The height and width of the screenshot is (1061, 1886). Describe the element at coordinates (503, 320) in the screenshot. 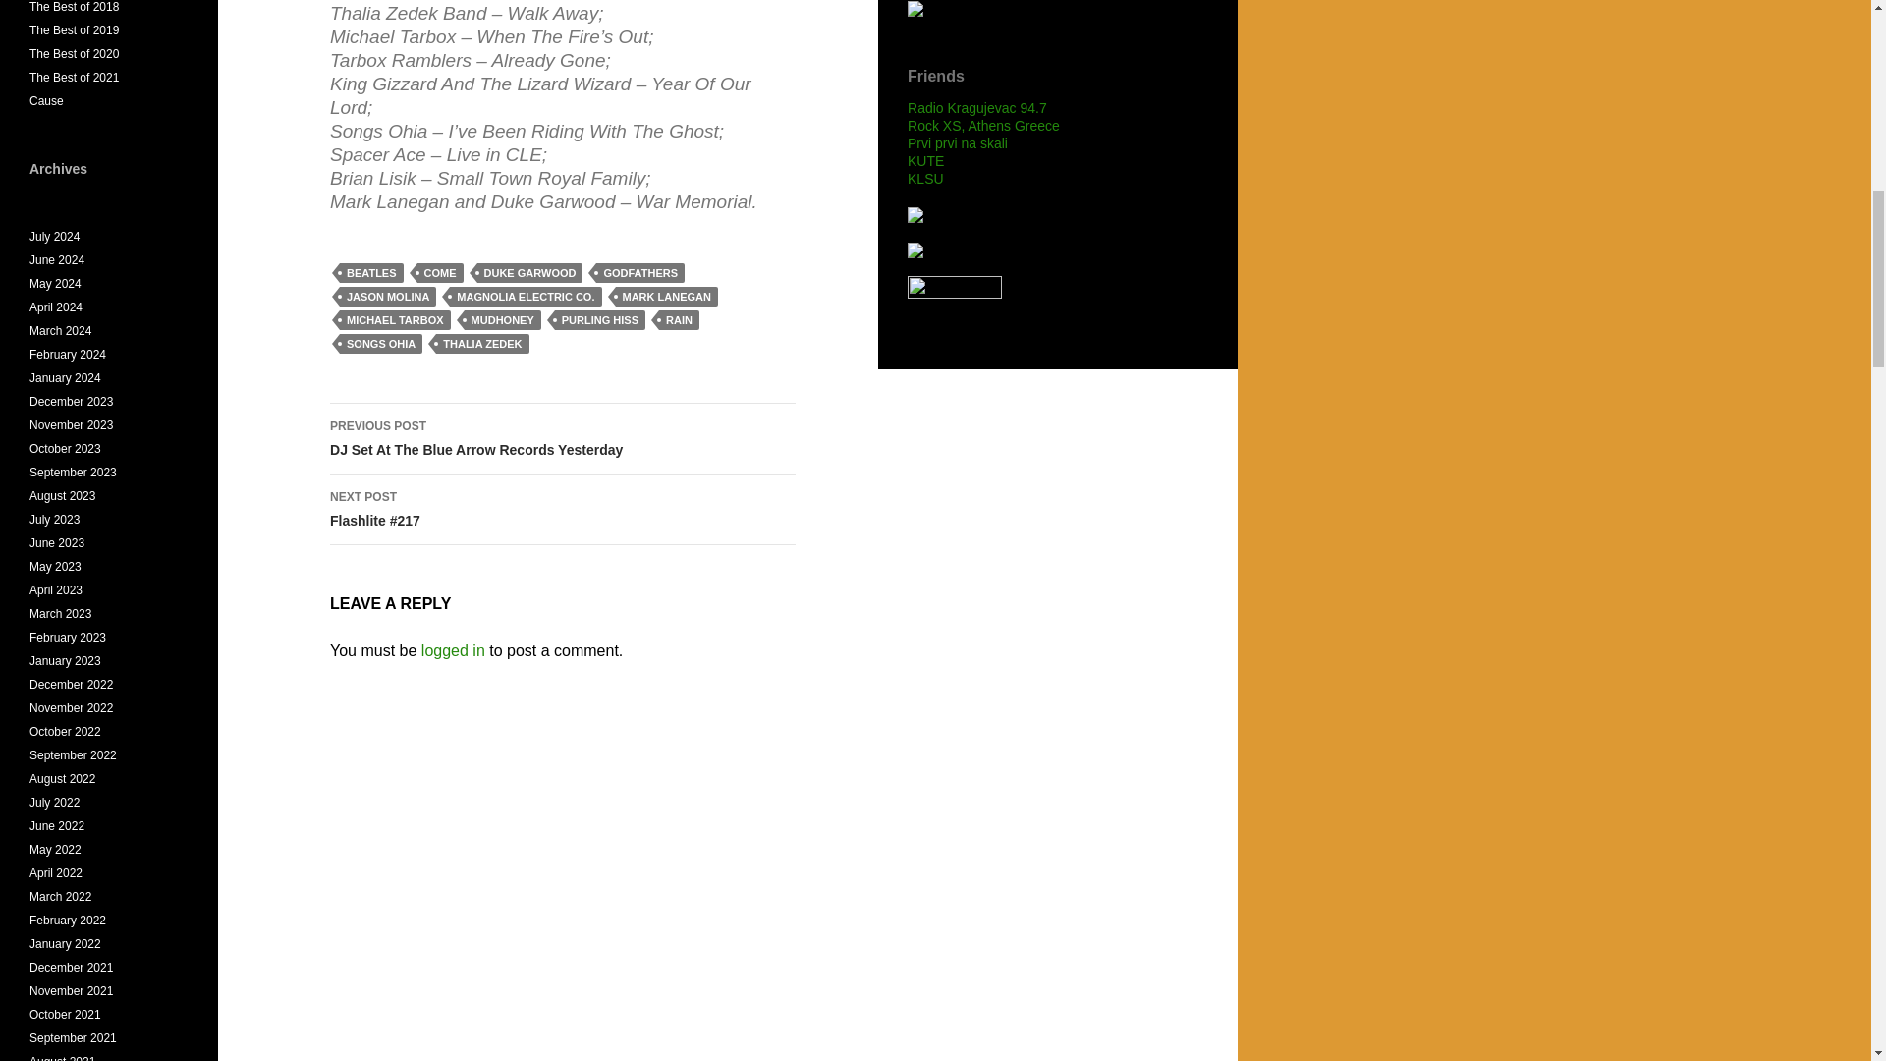

I see `RAIN` at that location.